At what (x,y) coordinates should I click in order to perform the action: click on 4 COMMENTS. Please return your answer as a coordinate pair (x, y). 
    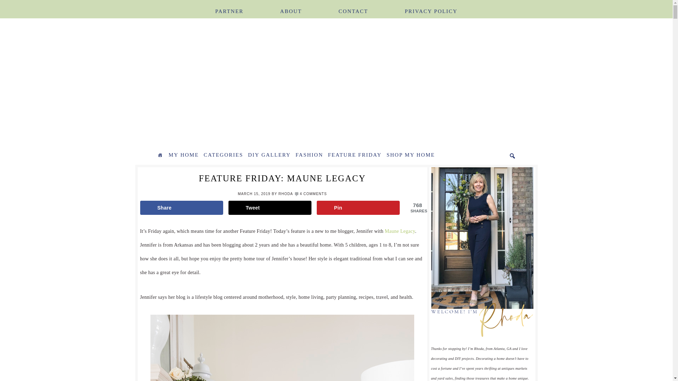
    Looking at the image, I should click on (313, 194).